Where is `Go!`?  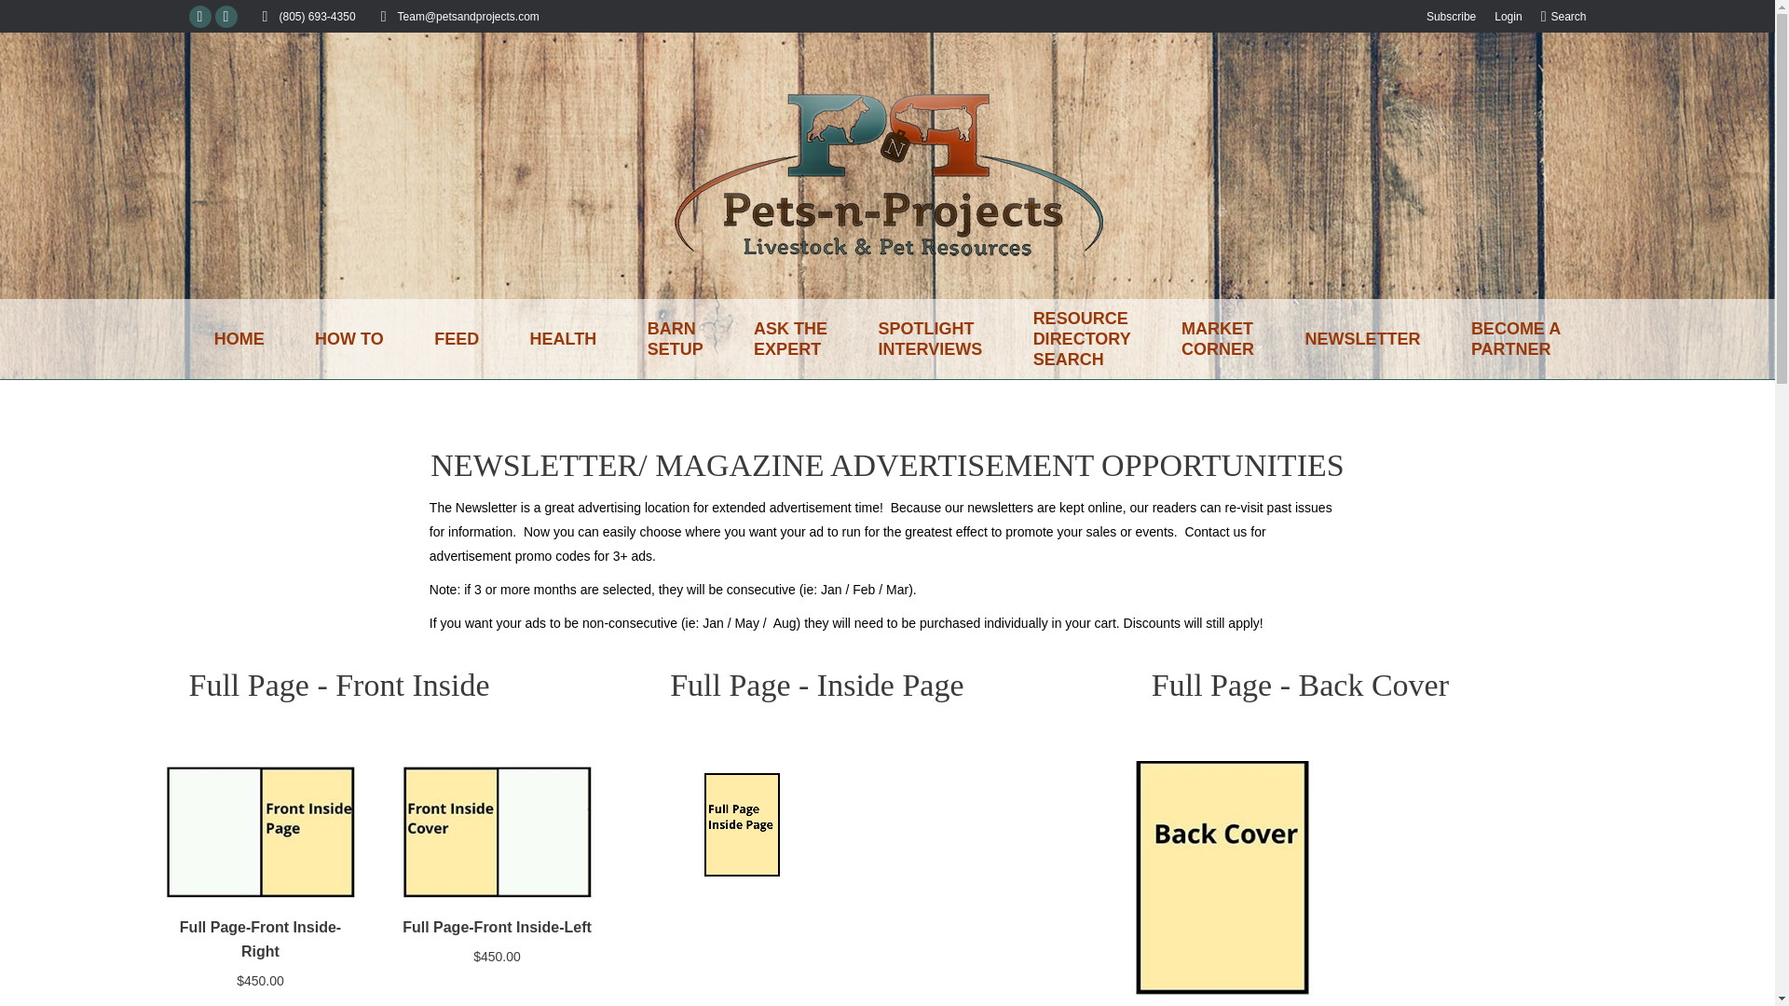 Go! is located at coordinates (790, 339).